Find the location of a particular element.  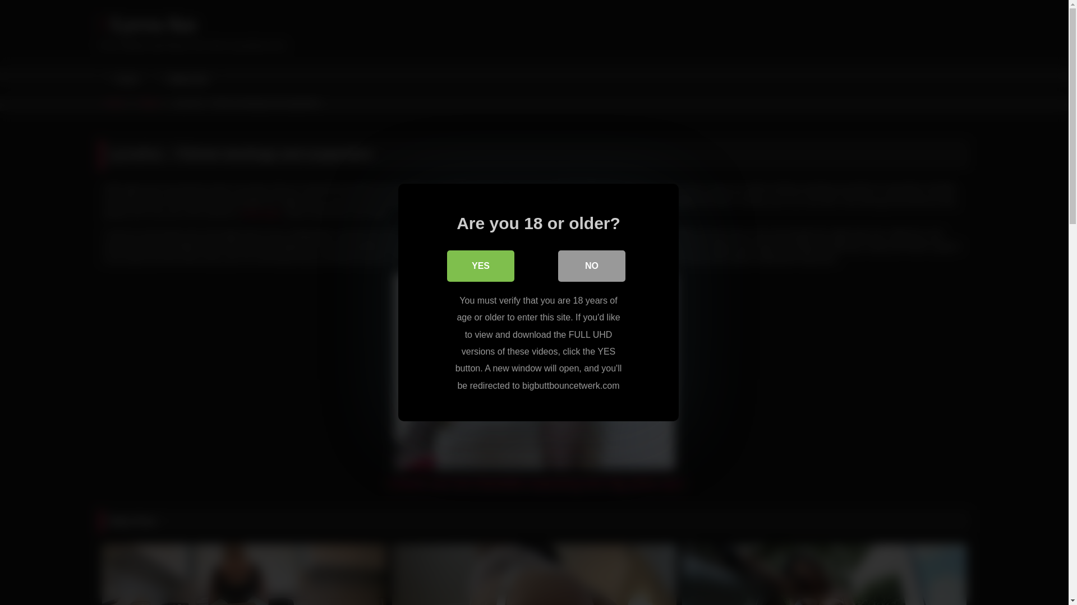

Lycra Ass is located at coordinates (147, 24).